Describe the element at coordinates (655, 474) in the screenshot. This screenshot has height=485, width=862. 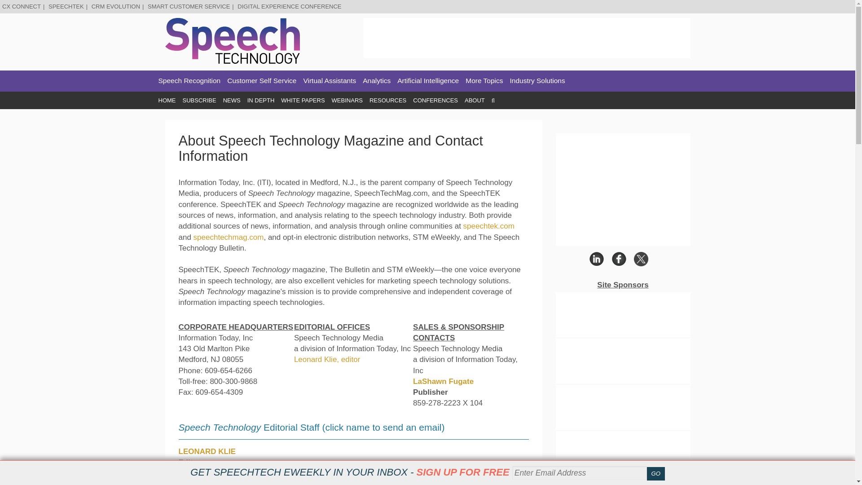
I see `GO` at that location.